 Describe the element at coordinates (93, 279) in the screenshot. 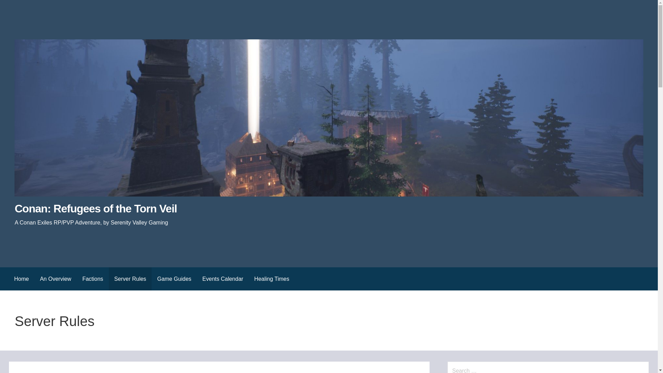

I see `Factions` at that location.